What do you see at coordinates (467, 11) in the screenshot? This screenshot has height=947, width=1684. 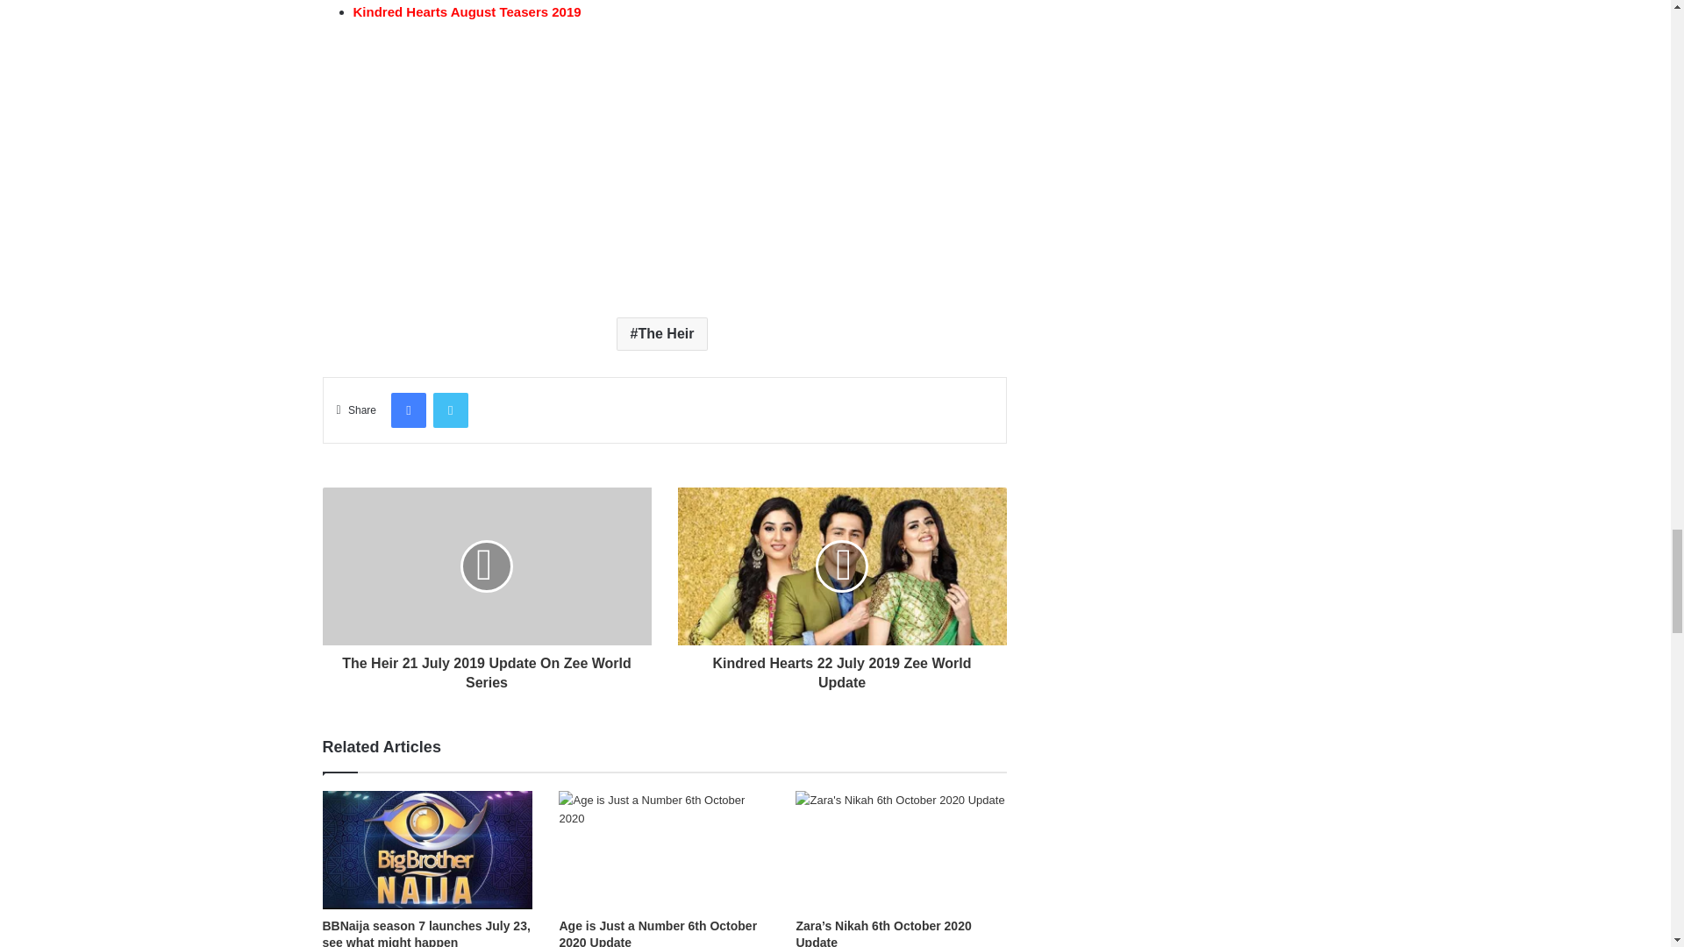 I see `Kindred Hearts August Teasers 2019` at bounding box center [467, 11].